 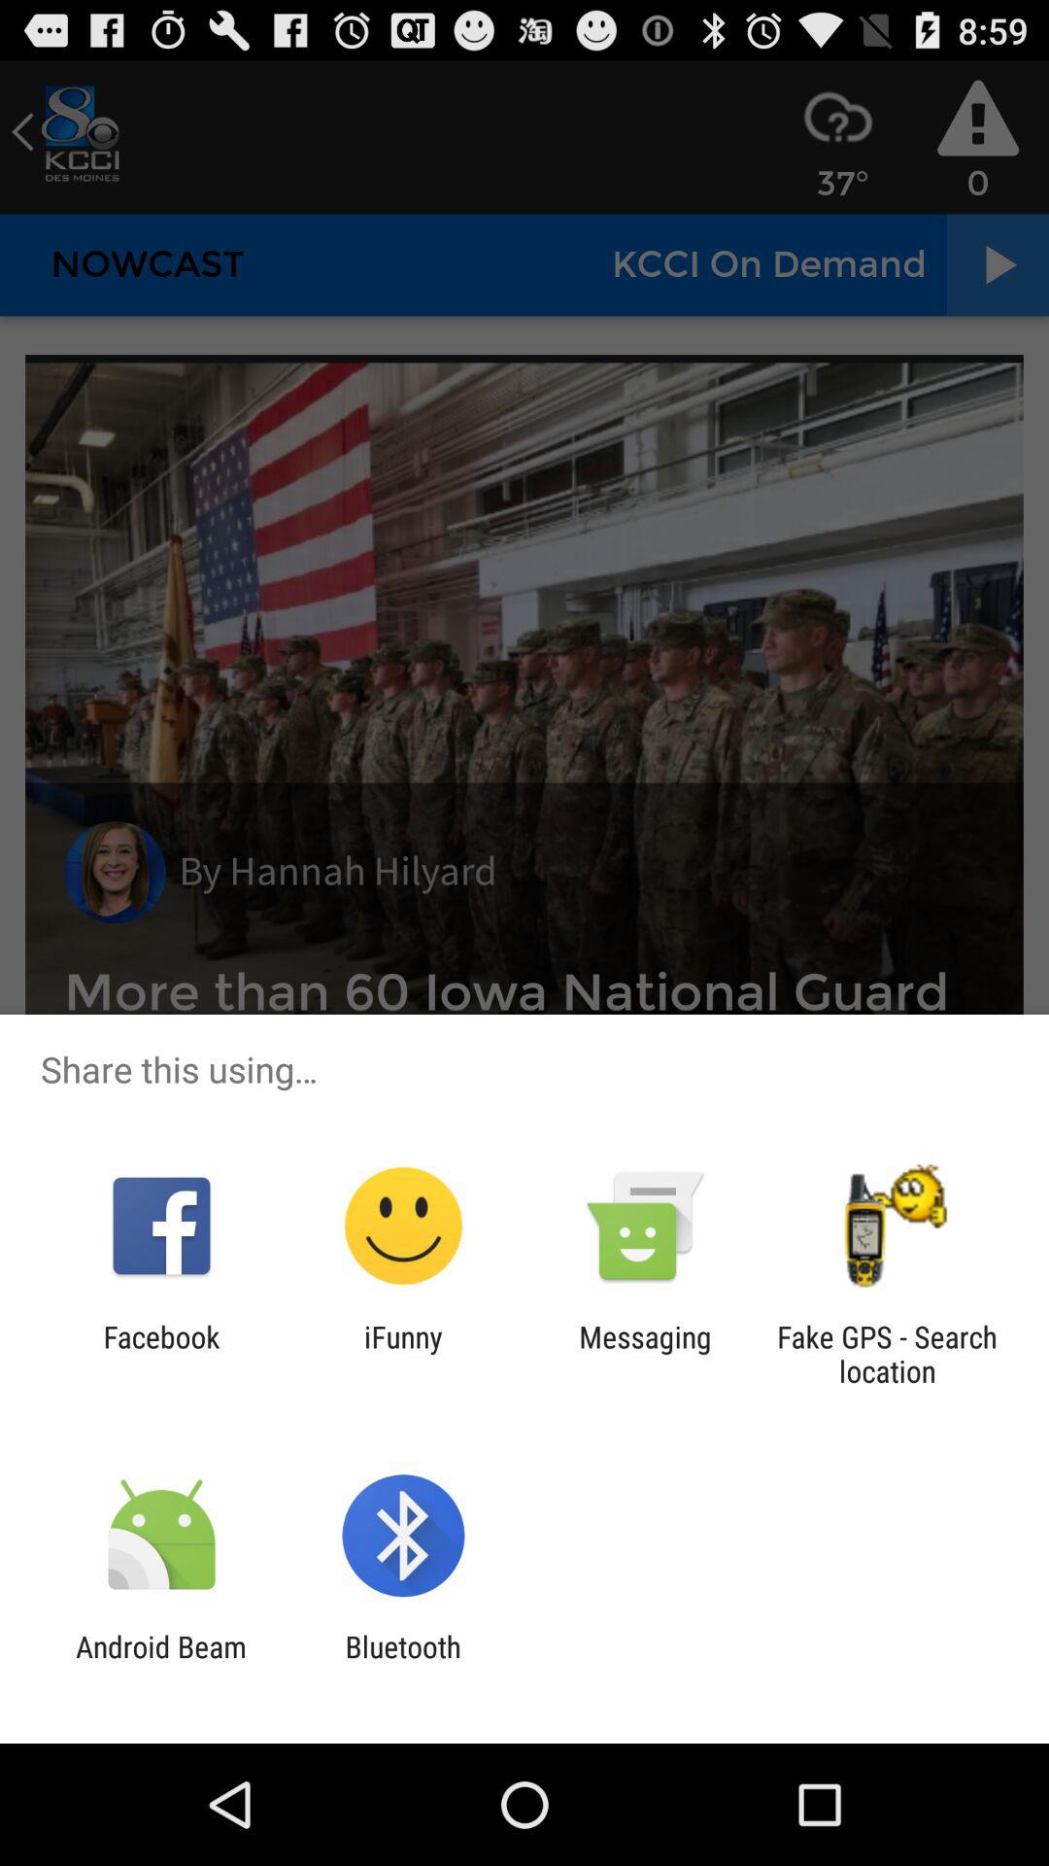 I want to click on swipe until the messaging app, so click(x=645, y=1354).